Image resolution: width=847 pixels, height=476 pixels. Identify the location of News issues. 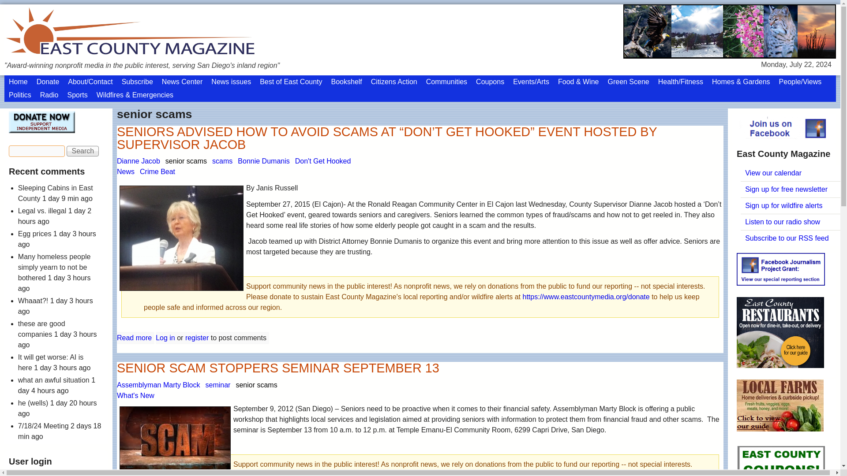
(231, 82).